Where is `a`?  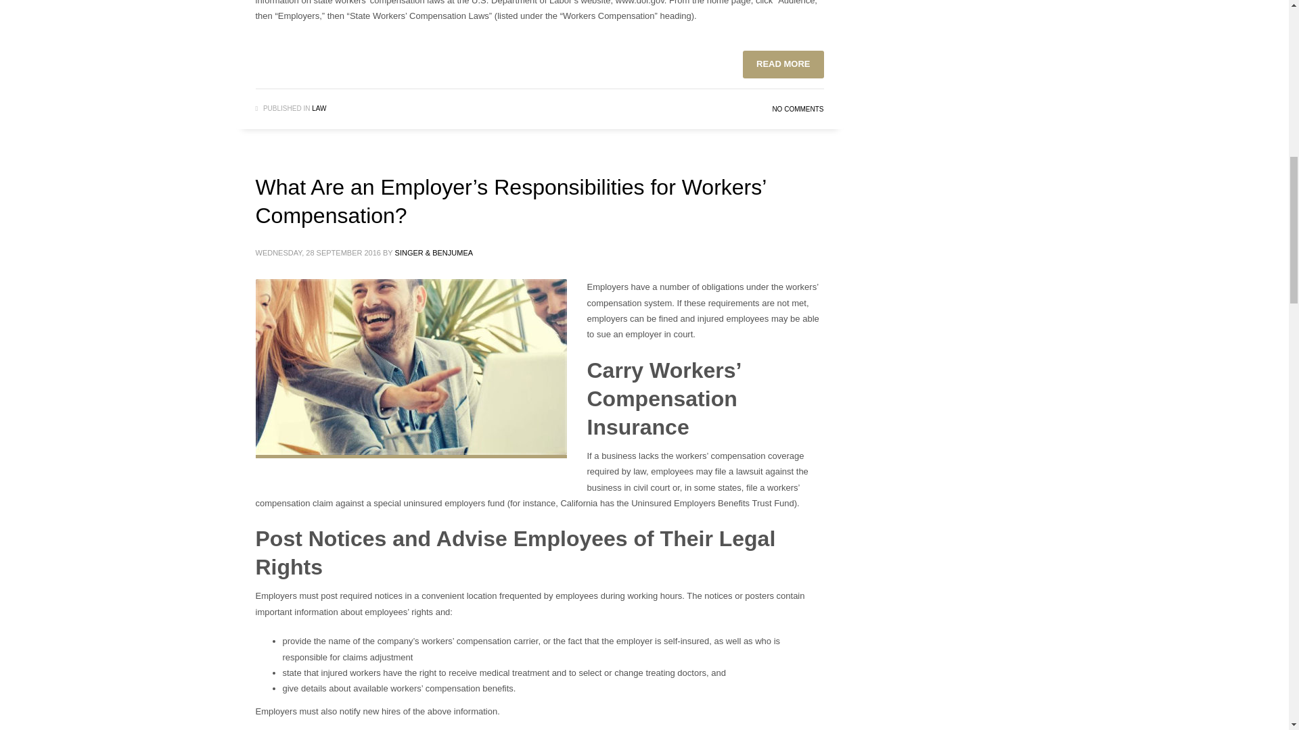
a is located at coordinates (411, 366).